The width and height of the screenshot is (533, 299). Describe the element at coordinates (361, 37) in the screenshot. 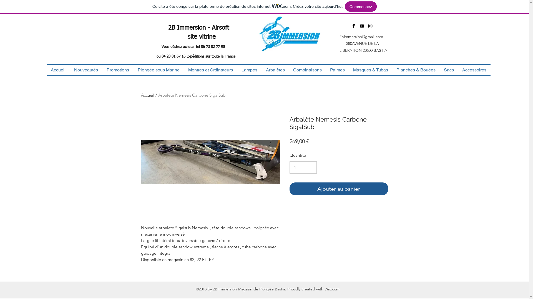

I see `2bimmersion@gmail.com` at that location.